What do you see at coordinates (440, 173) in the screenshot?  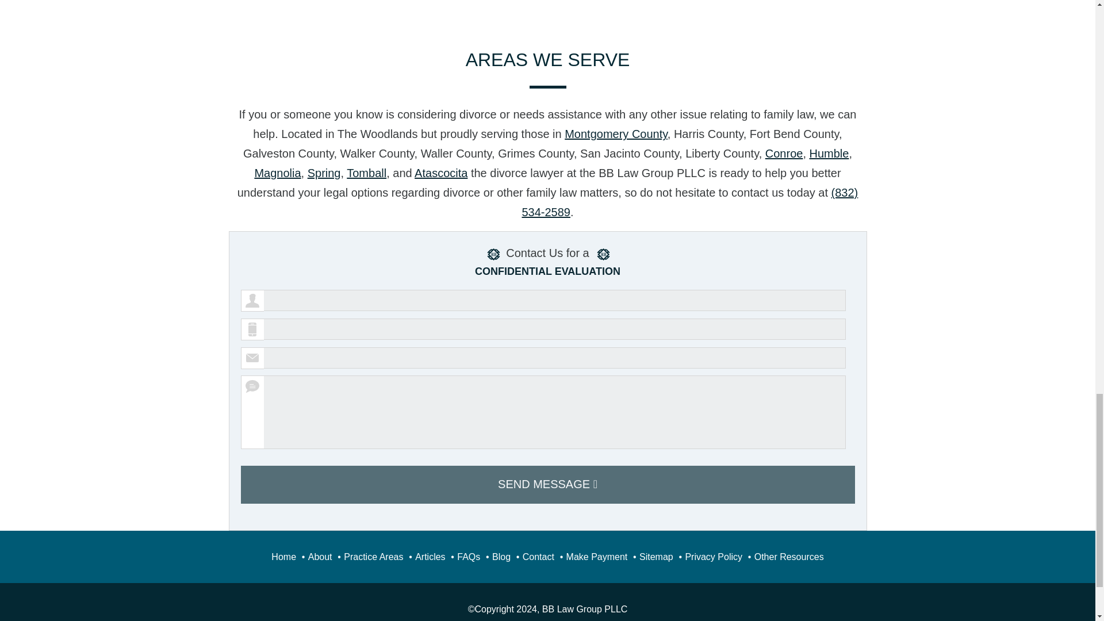 I see `Atascocita` at bounding box center [440, 173].